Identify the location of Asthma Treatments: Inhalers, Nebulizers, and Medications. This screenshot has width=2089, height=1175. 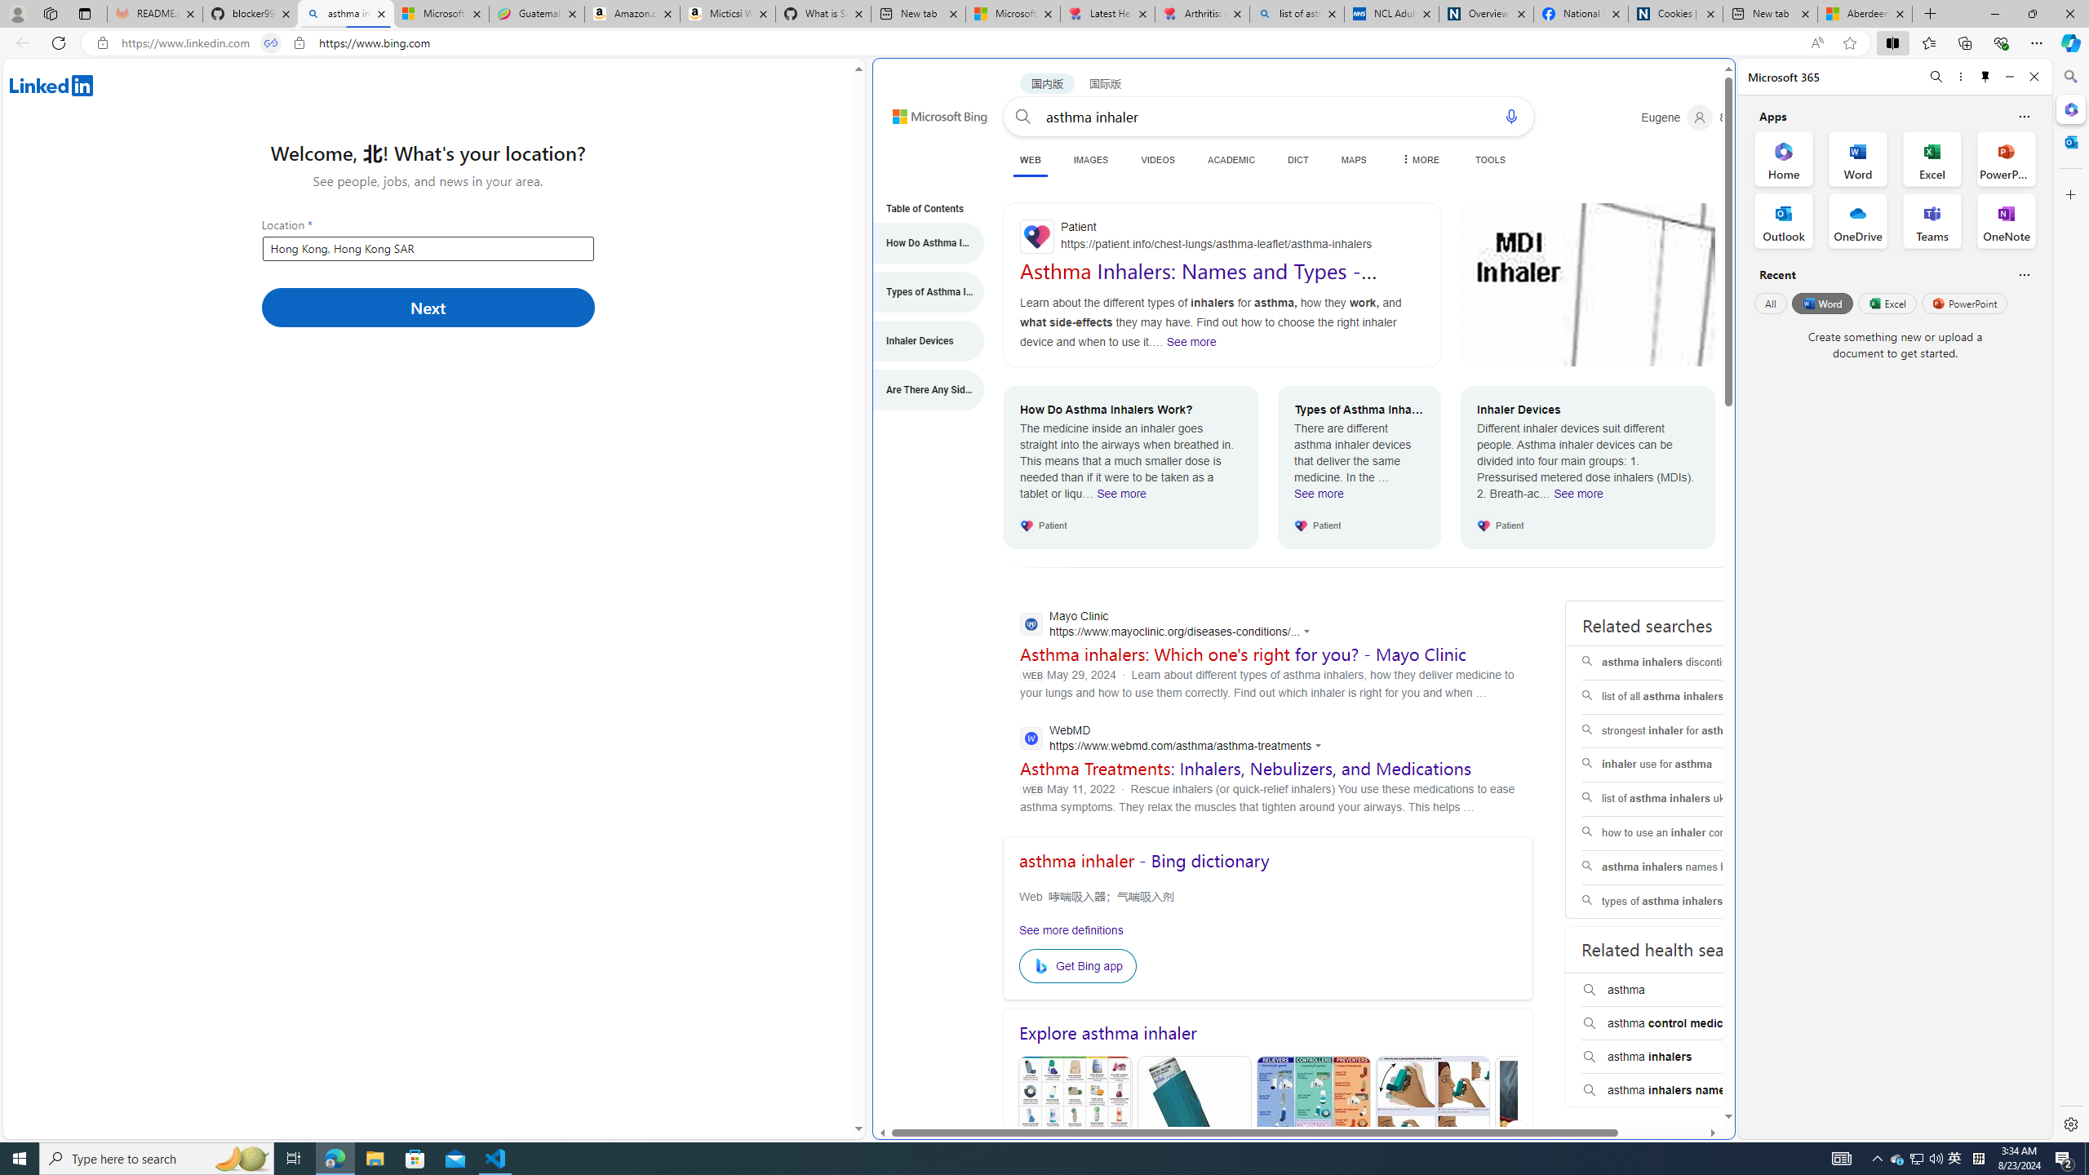
(1245, 768).